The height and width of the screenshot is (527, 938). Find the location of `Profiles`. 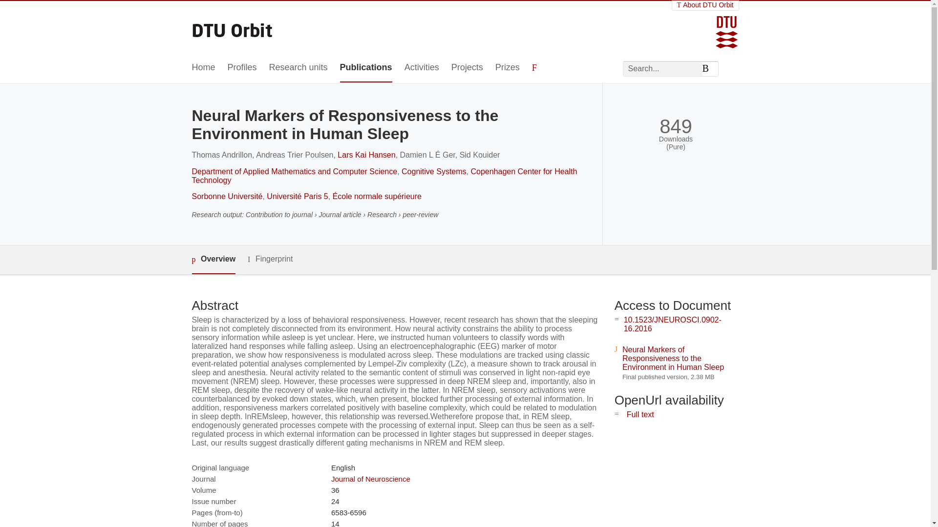

Profiles is located at coordinates (242, 68).